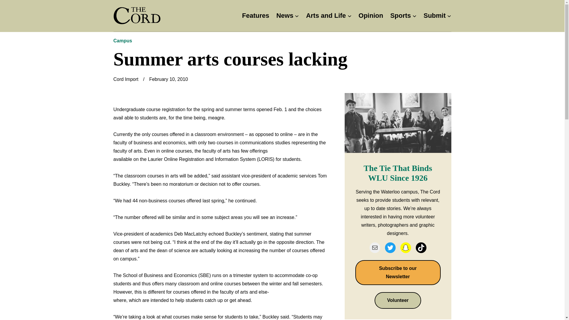 The image size is (569, 320). I want to click on Submit, so click(434, 16).